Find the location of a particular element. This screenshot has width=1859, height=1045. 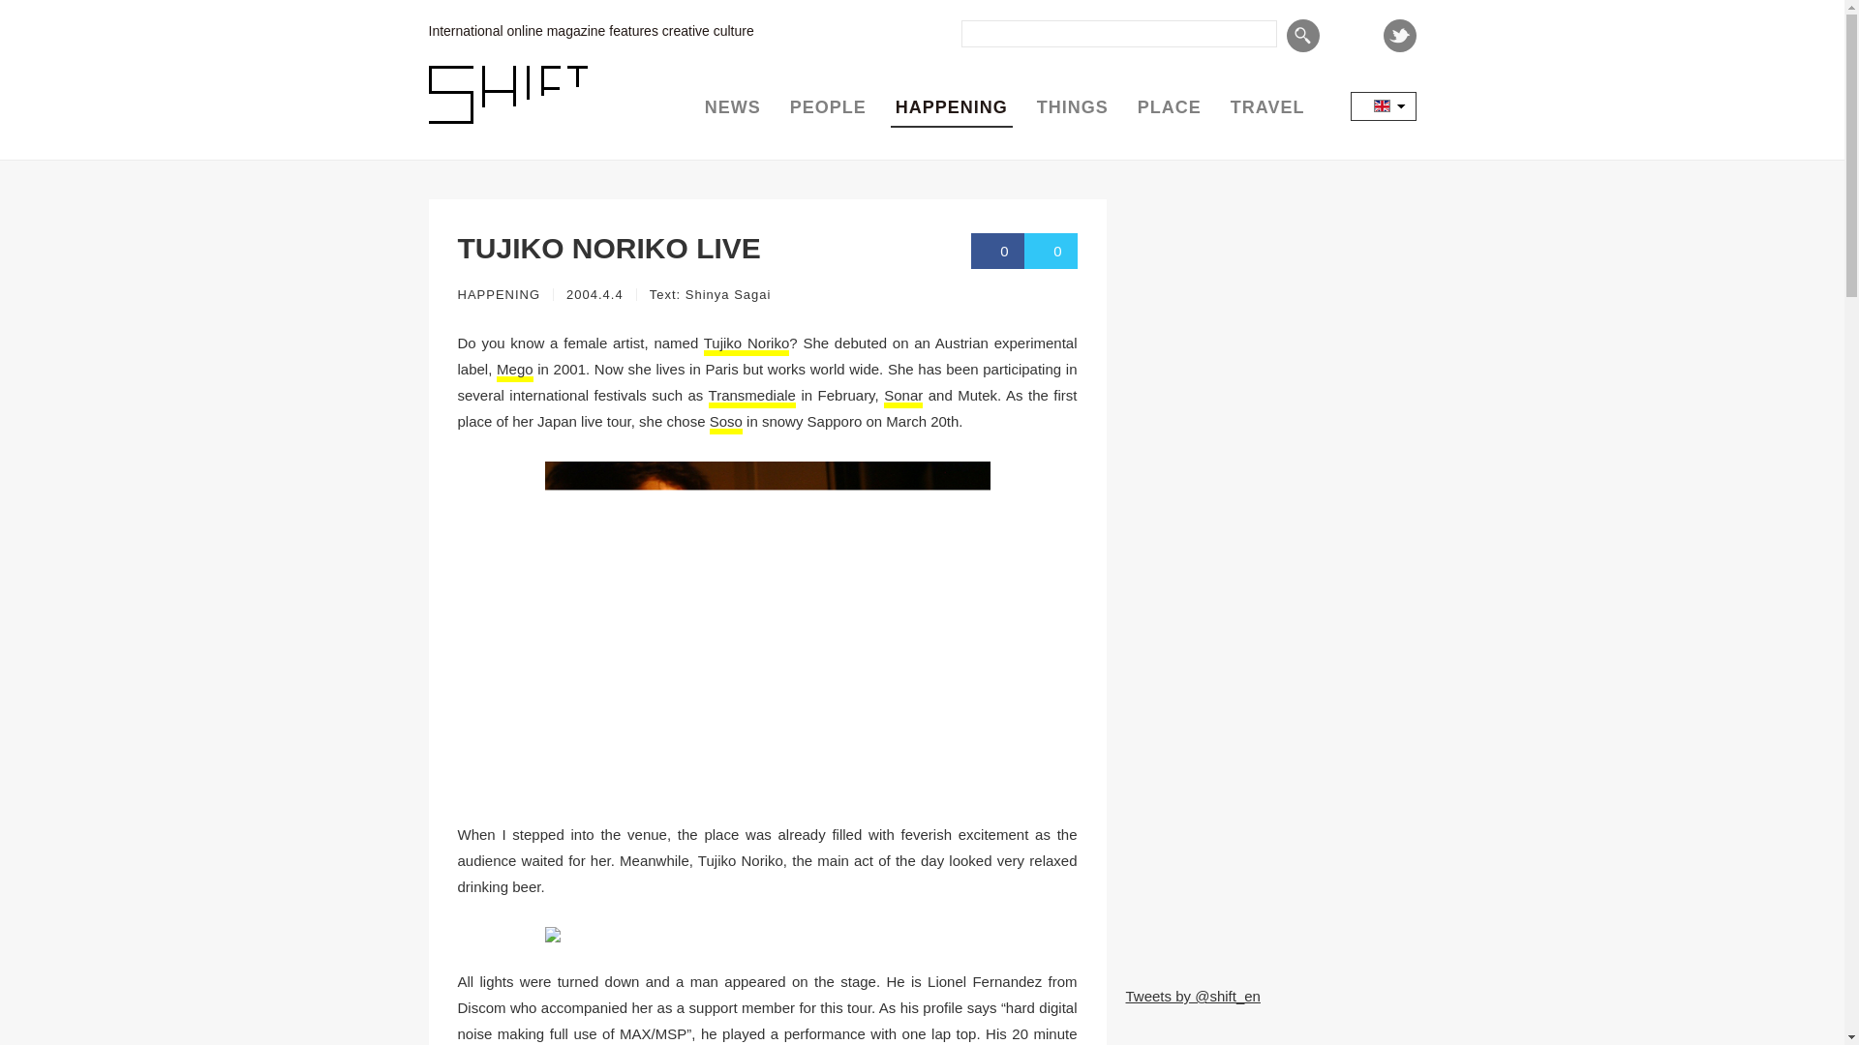

Tujiko Noriko is located at coordinates (747, 344).